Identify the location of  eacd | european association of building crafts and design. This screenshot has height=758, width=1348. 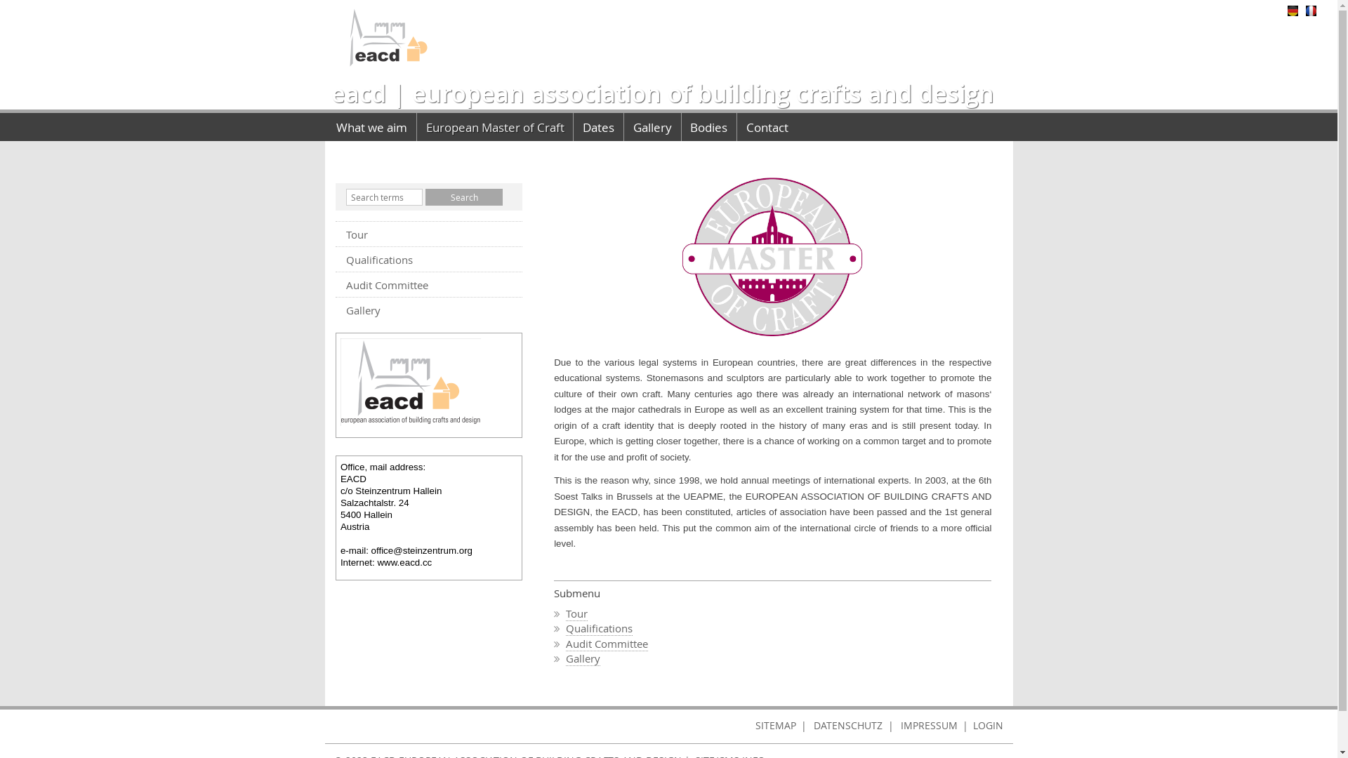
(659, 93).